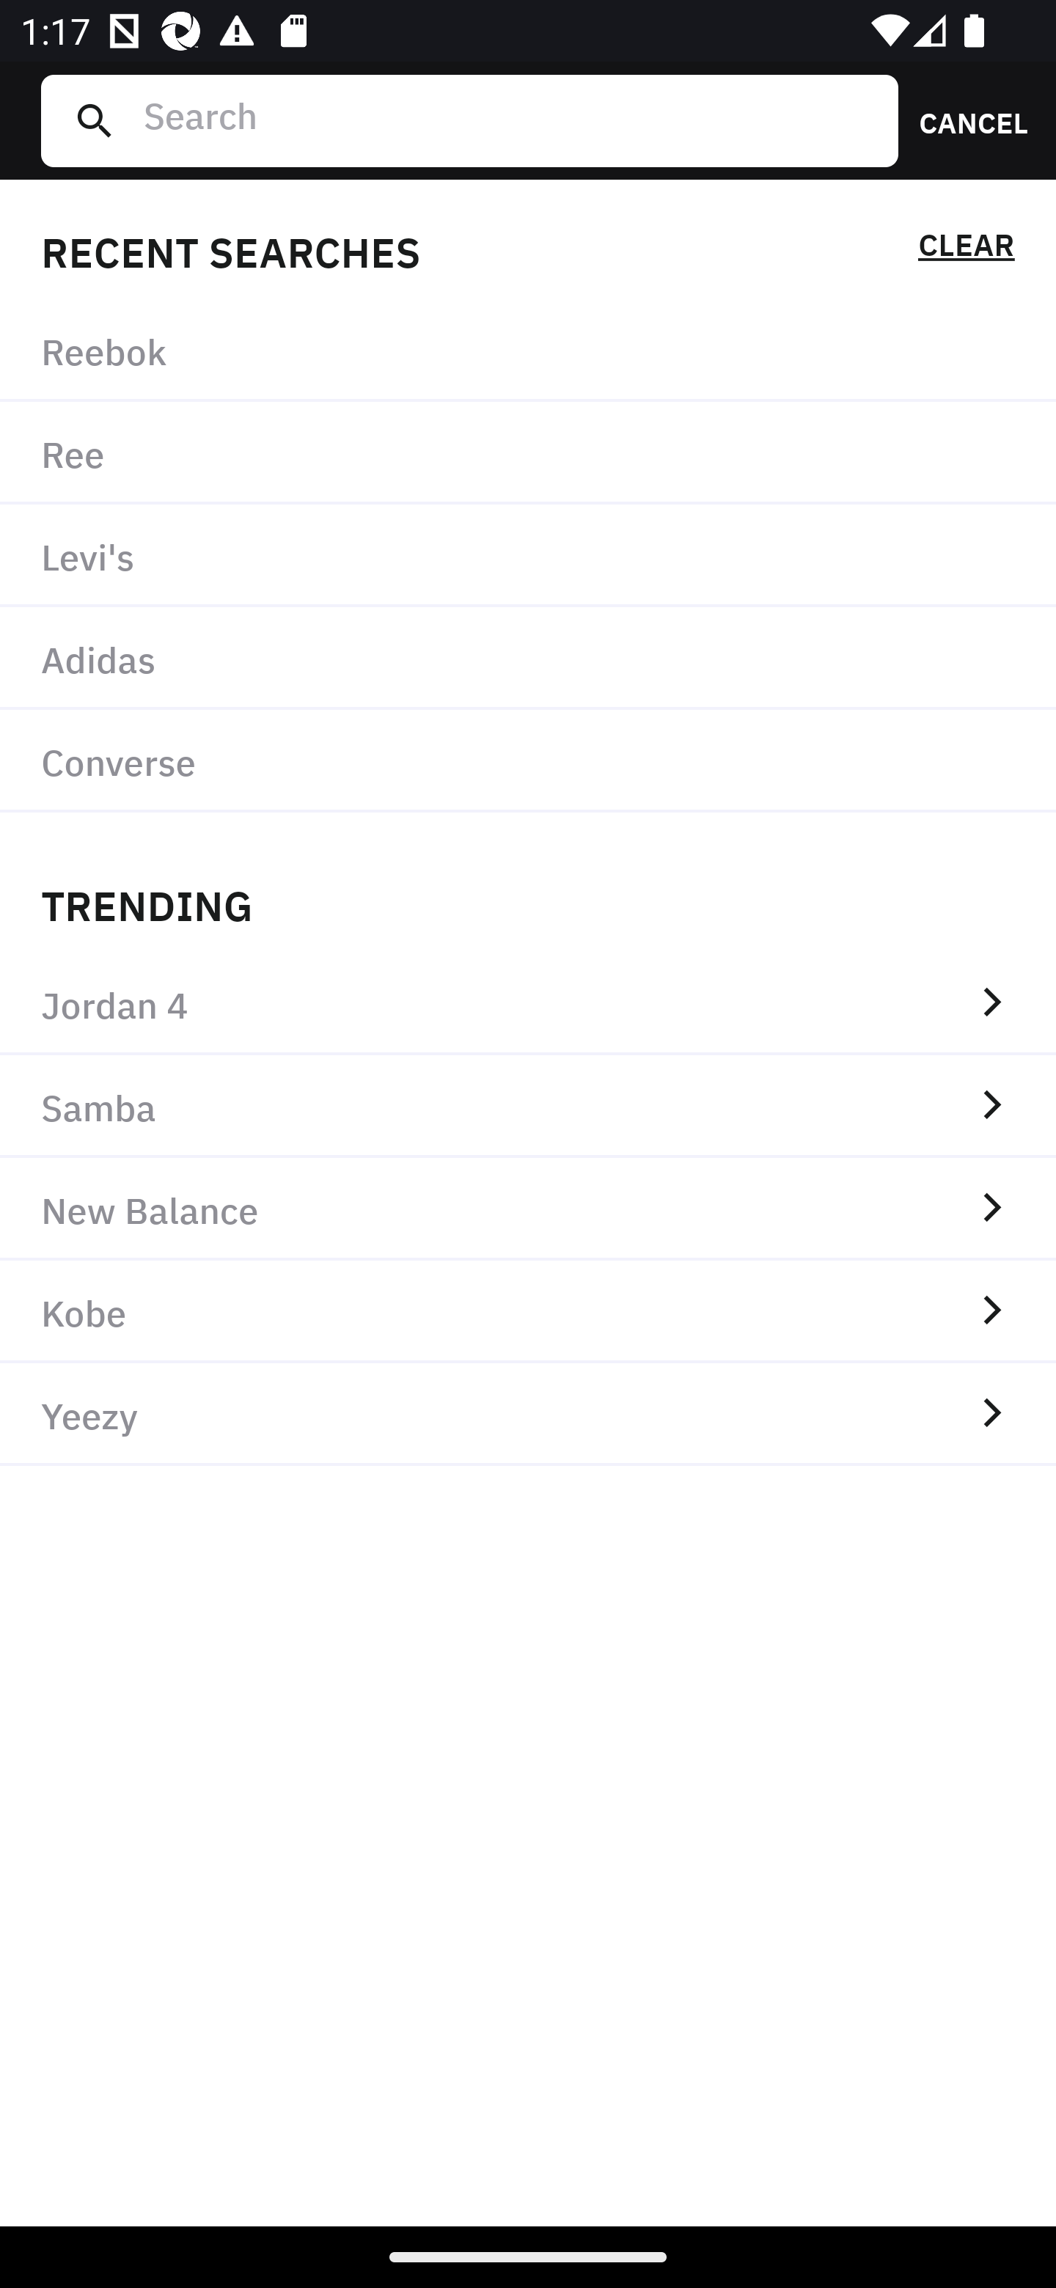 Image resolution: width=1056 pixels, height=2288 pixels. Describe the element at coordinates (528, 1106) in the screenshot. I see `Samba ` at that location.